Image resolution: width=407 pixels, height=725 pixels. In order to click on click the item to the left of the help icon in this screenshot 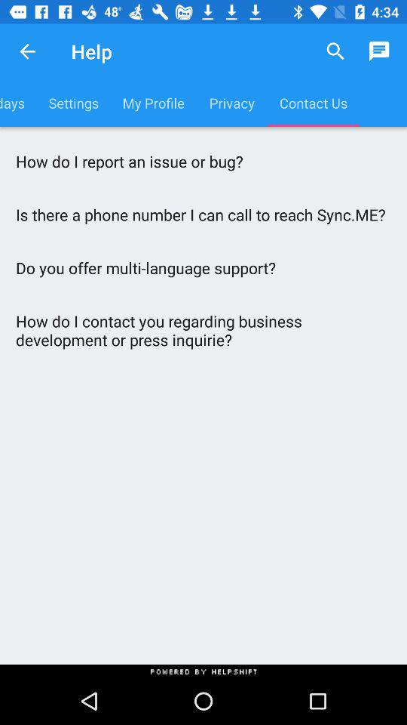, I will do `click(27, 51)`.